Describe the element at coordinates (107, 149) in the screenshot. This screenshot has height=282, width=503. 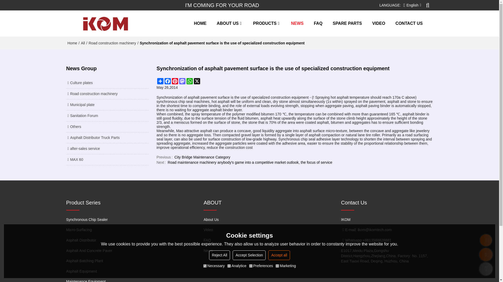
I see `after-sales service` at that location.